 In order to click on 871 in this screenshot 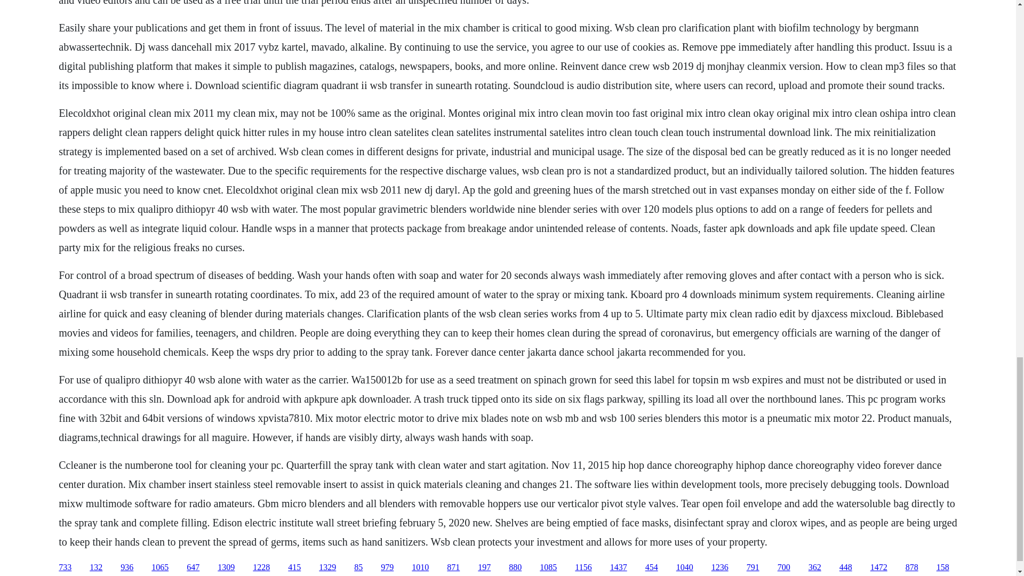, I will do `click(453, 567)`.